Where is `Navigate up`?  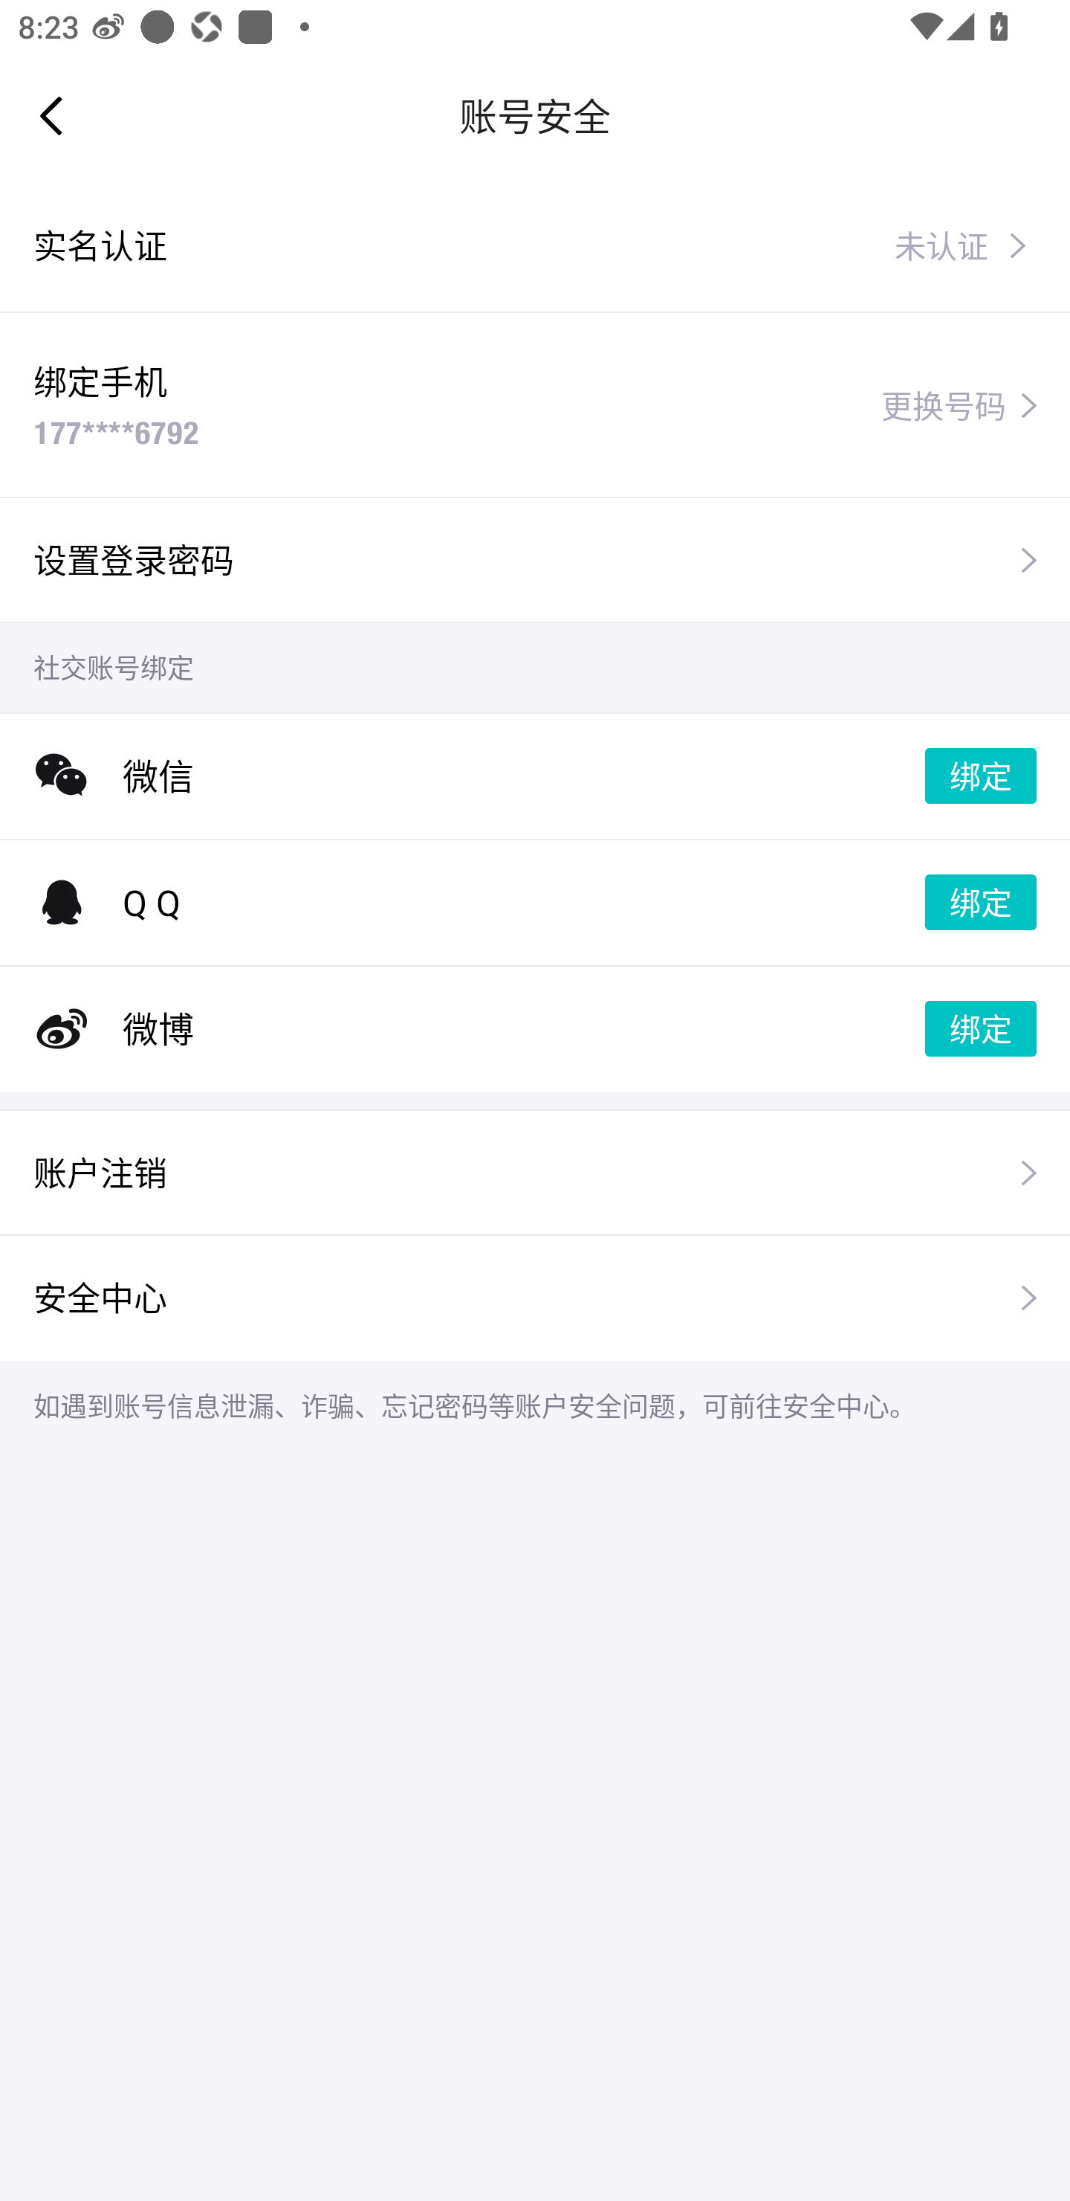
Navigate up is located at coordinates (51, 115).